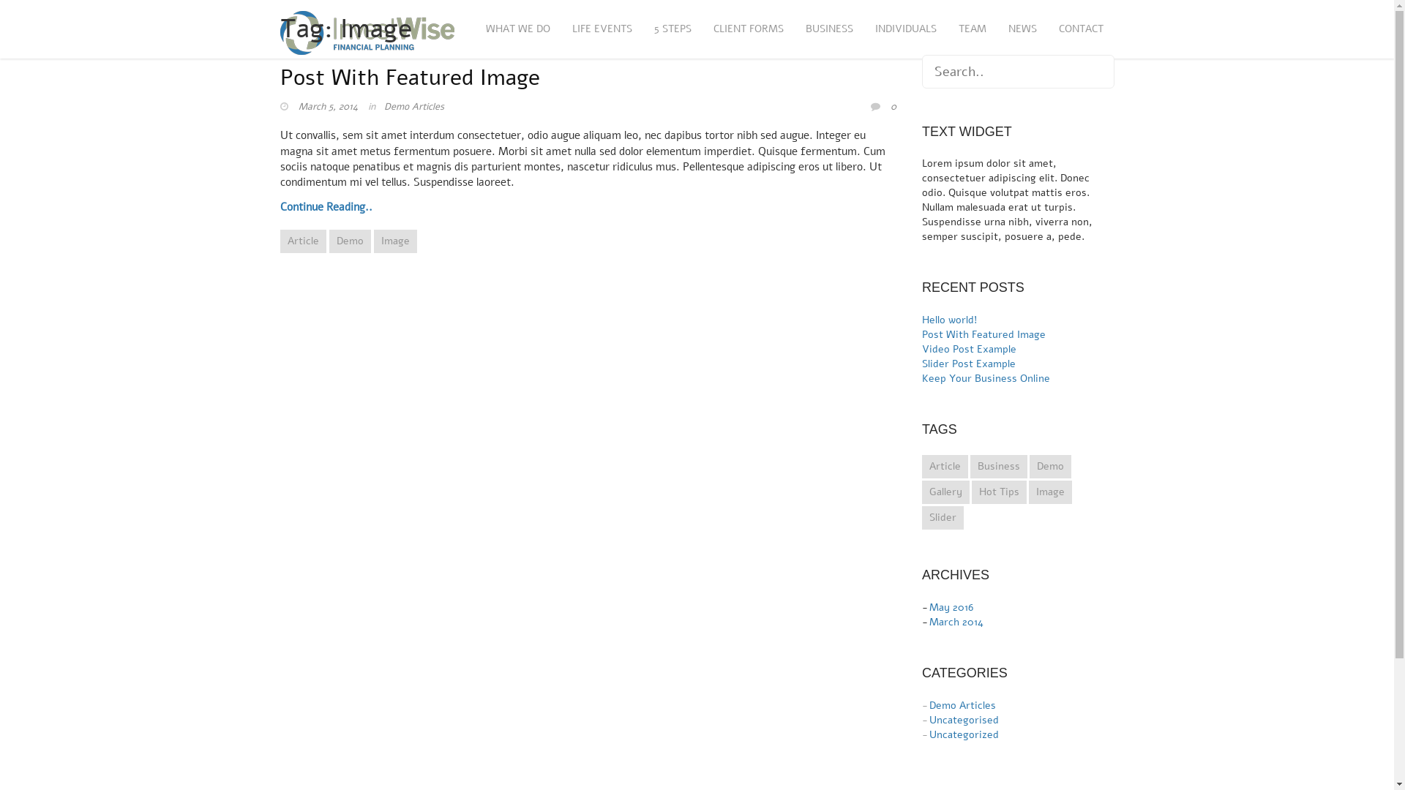  What do you see at coordinates (969, 350) in the screenshot?
I see `Video Post Example` at bounding box center [969, 350].